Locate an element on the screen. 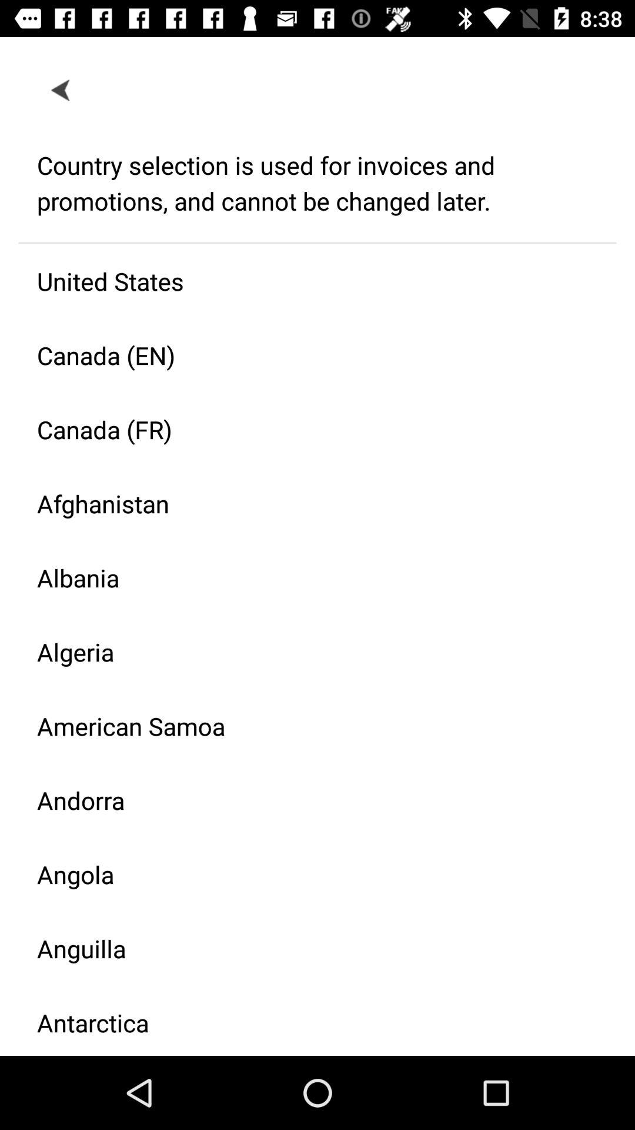 This screenshot has height=1130, width=635. click the canada (en) is located at coordinates (308, 355).